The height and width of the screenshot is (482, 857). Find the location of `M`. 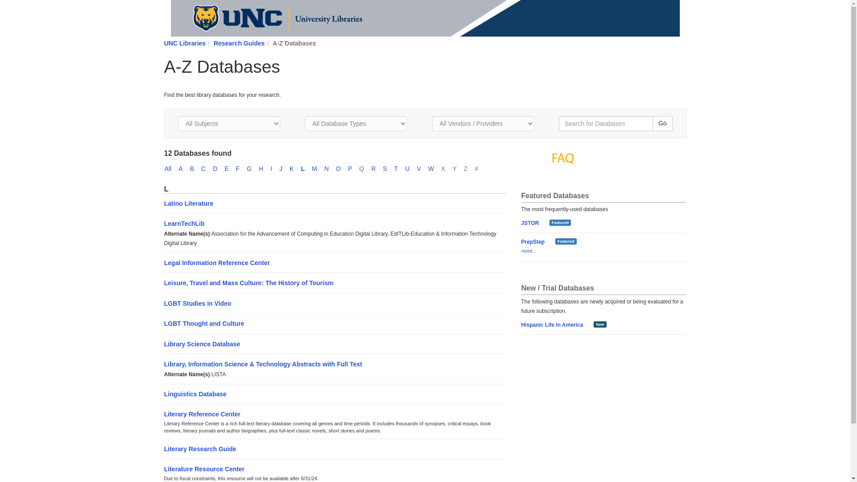

M is located at coordinates (318, 169).